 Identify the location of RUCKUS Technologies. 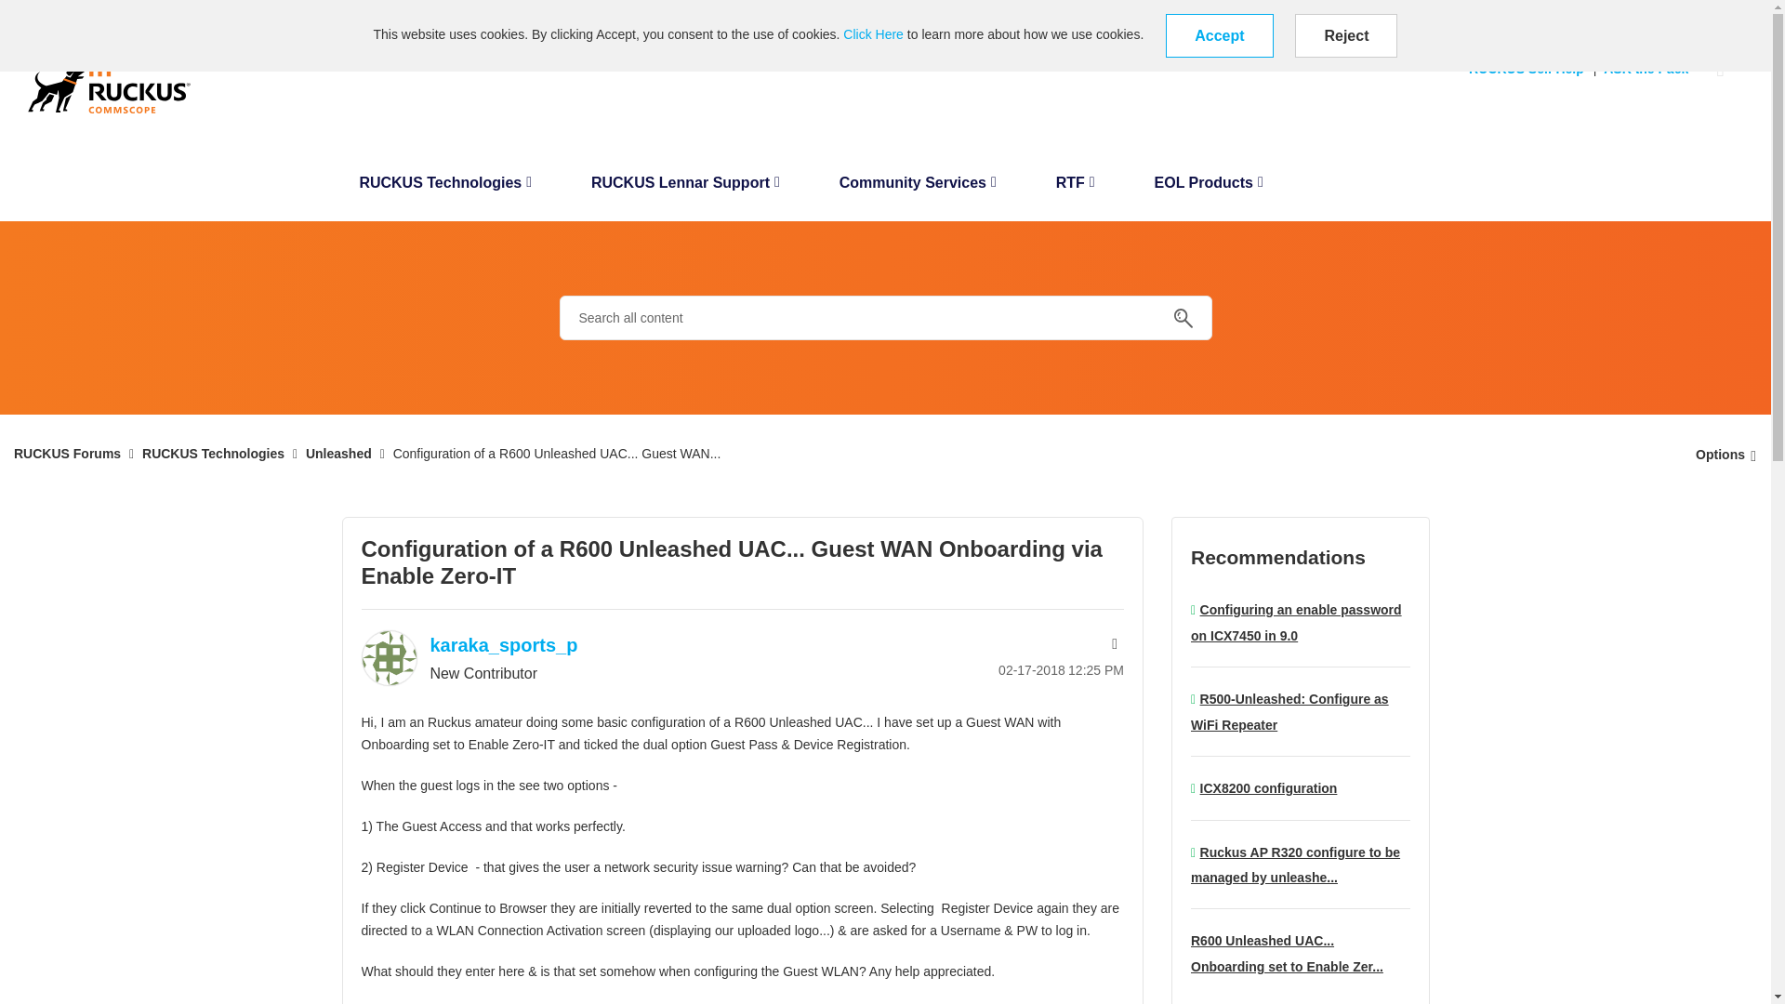
(444, 188).